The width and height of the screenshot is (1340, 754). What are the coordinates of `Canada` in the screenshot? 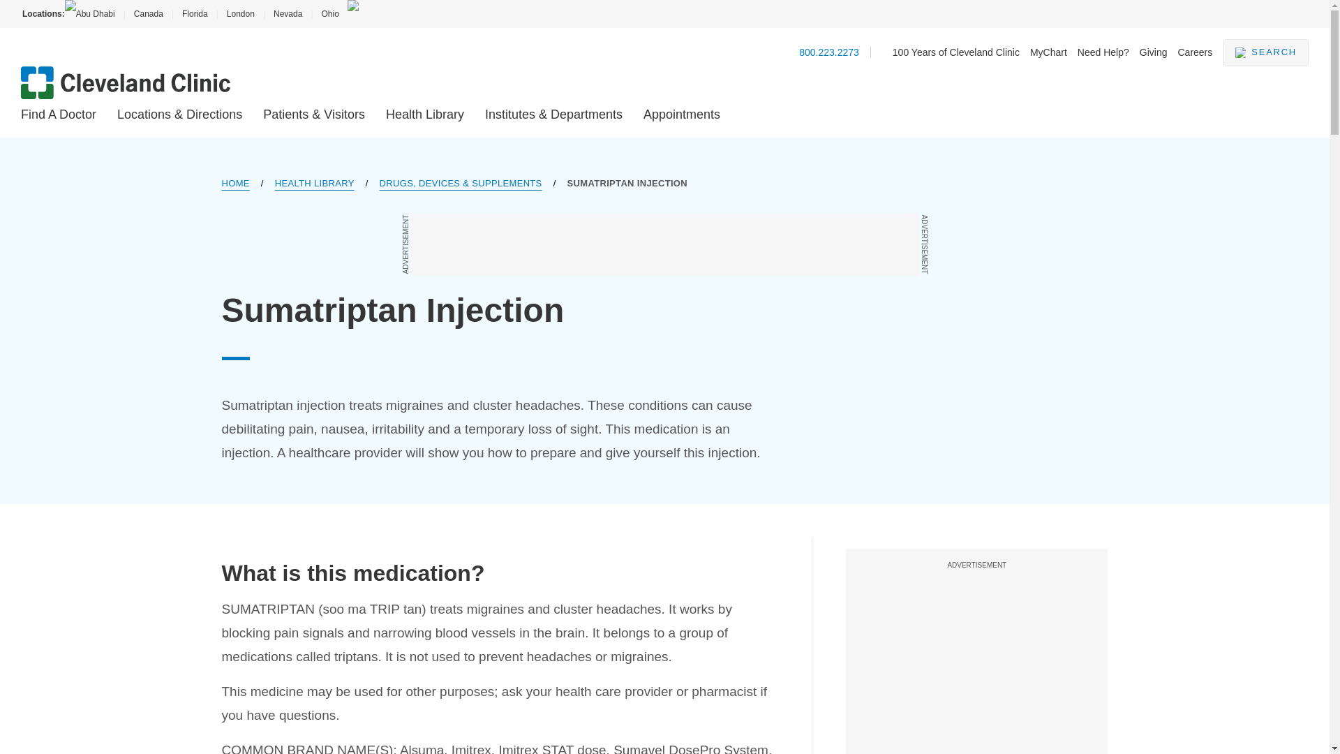 It's located at (148, 14).